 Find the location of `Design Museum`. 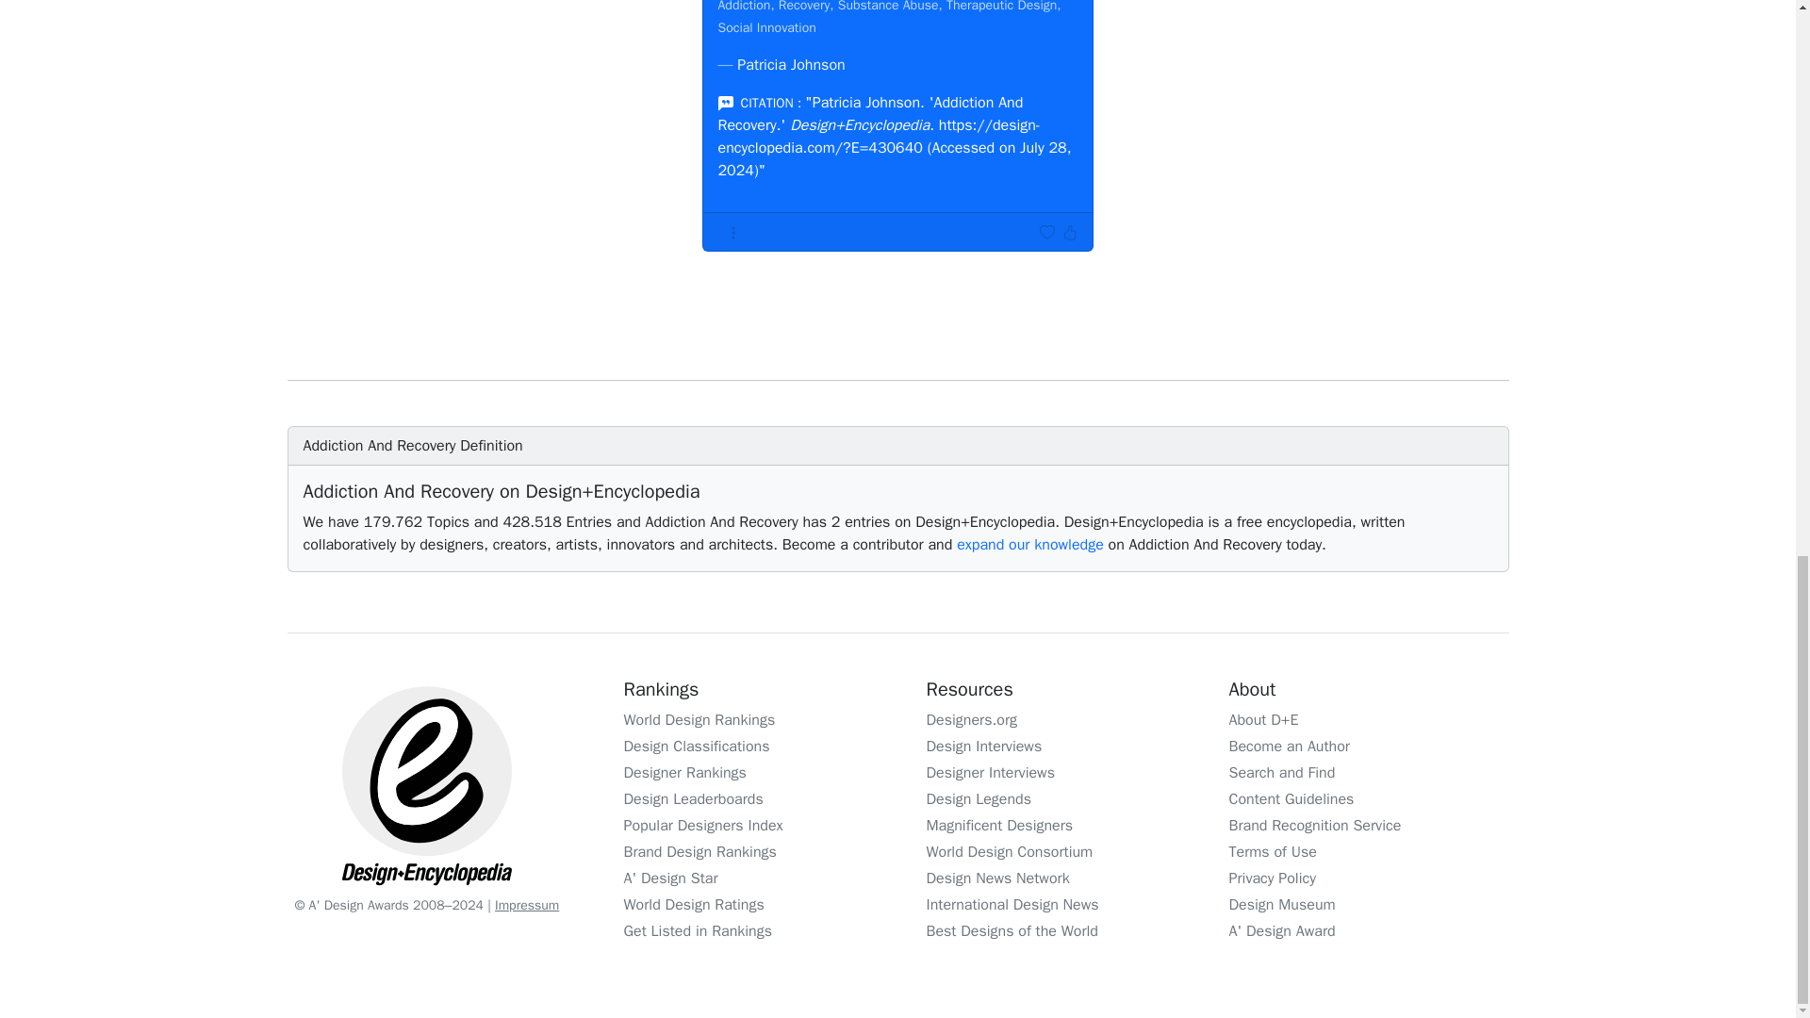

Design Museum is located at coordinates (1282, 905).